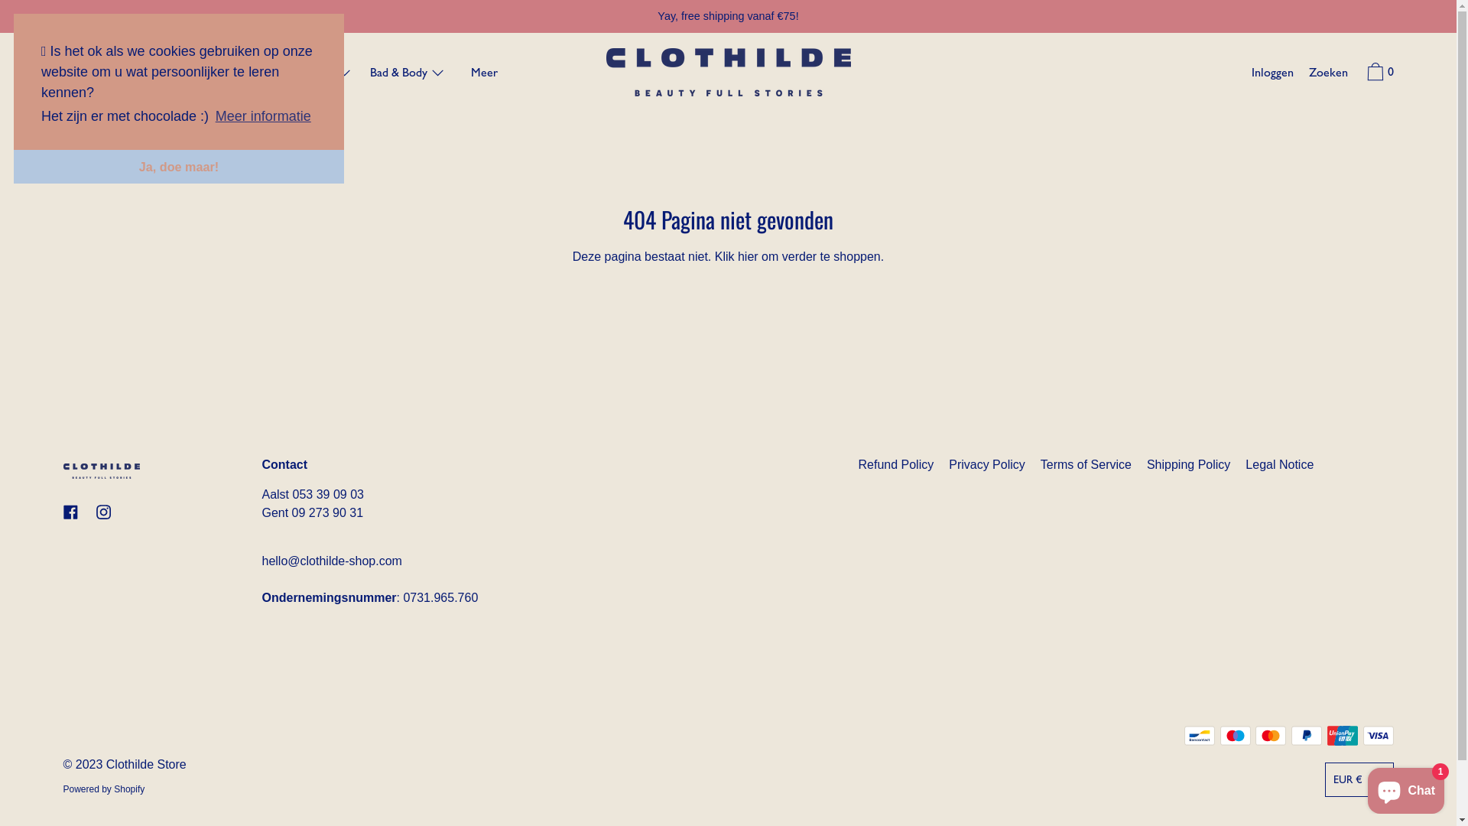  What do you see at coordinates (1188, 465) in the screenshot?
I see `Shipping Policy` at bounding box center [1188, 465].